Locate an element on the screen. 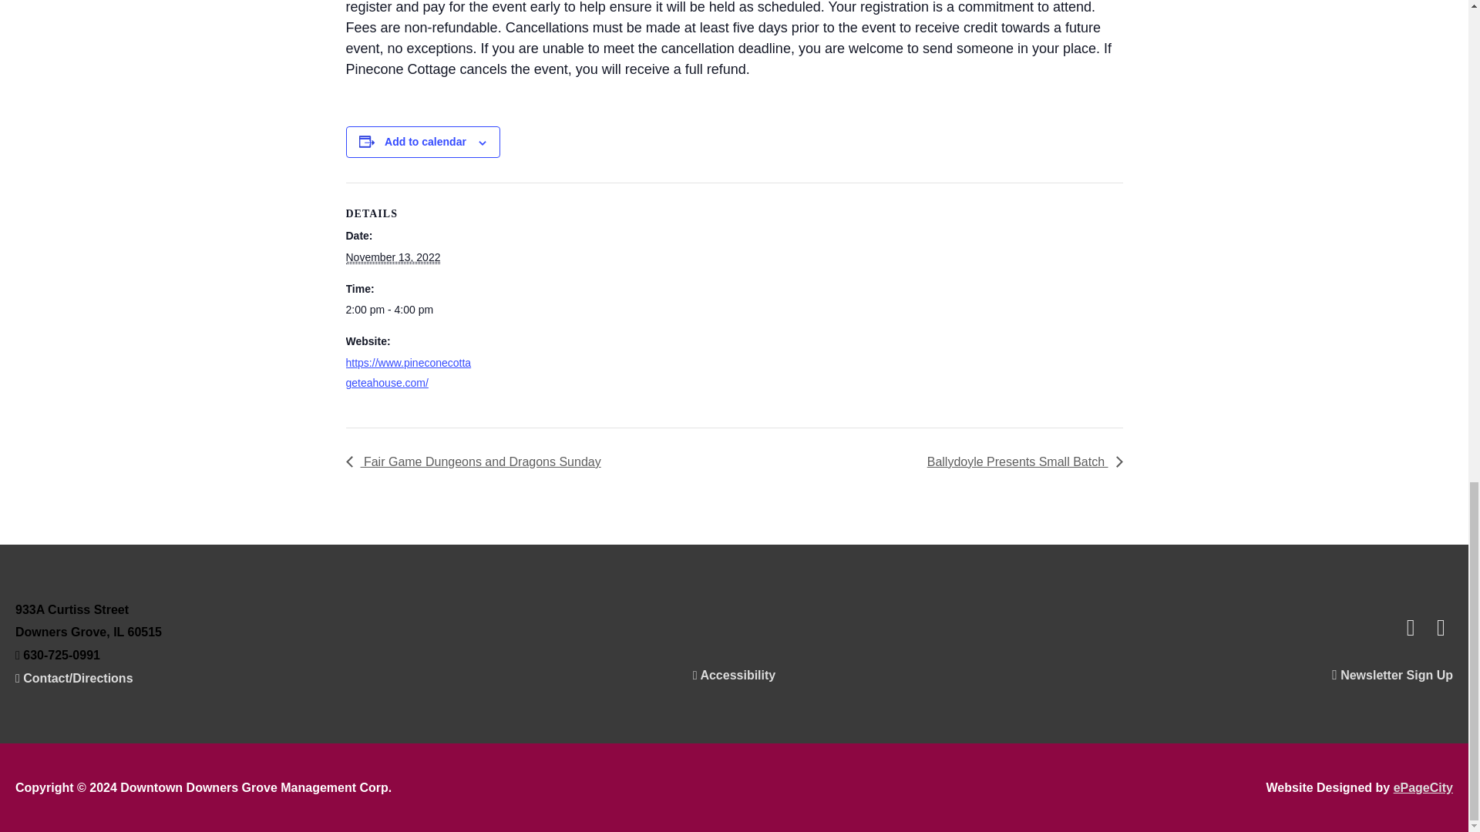 The height and width of the screenshot is (832, 1480). Ballydoyle Presents Small Batch is located at coordinates (1021, 461).